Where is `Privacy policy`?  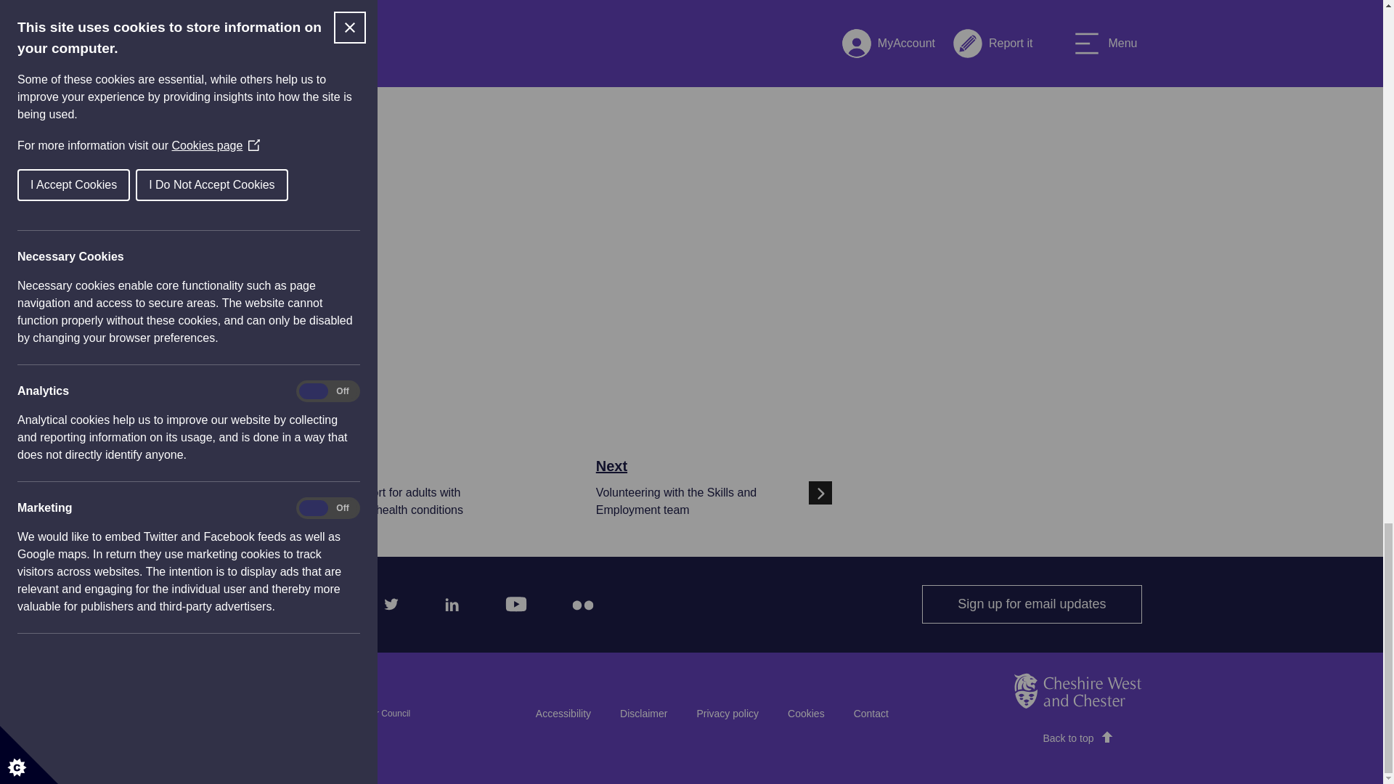
Privacy policy is located at coordinates (727, 714).